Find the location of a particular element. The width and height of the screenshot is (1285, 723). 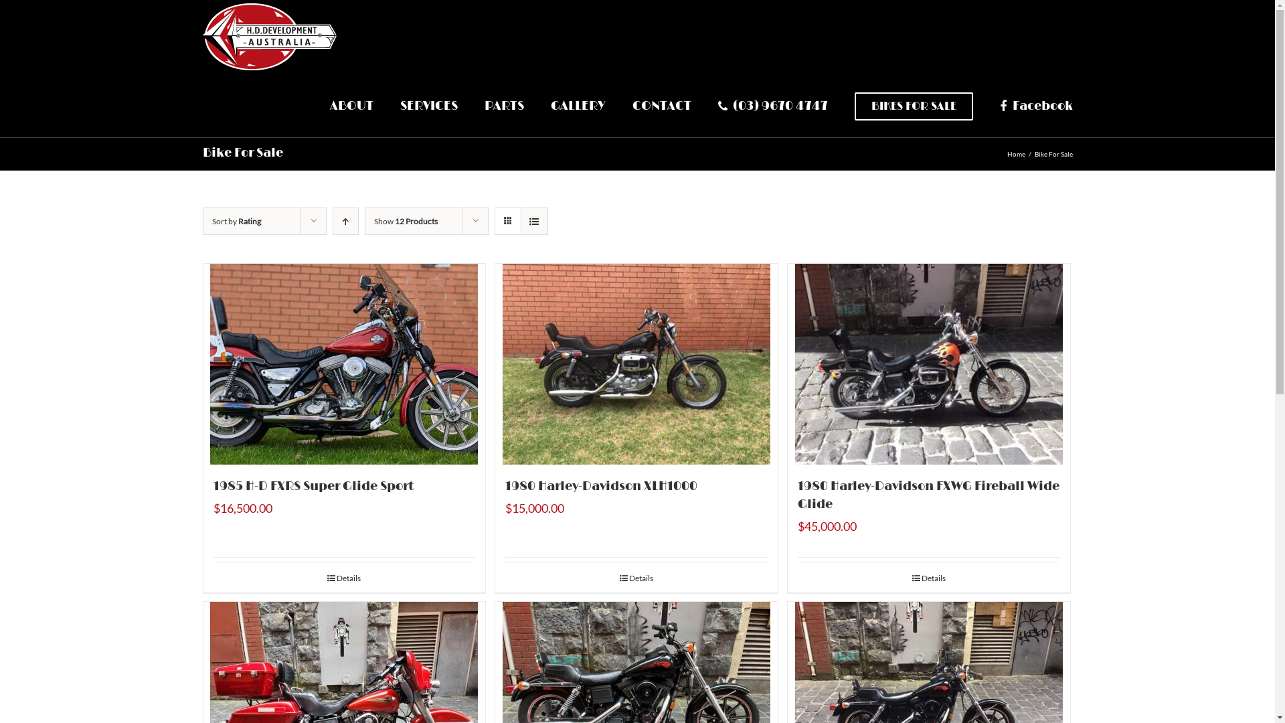

1985 H-D FXRS Super Glide Sport is located at coordinates (313, 487).